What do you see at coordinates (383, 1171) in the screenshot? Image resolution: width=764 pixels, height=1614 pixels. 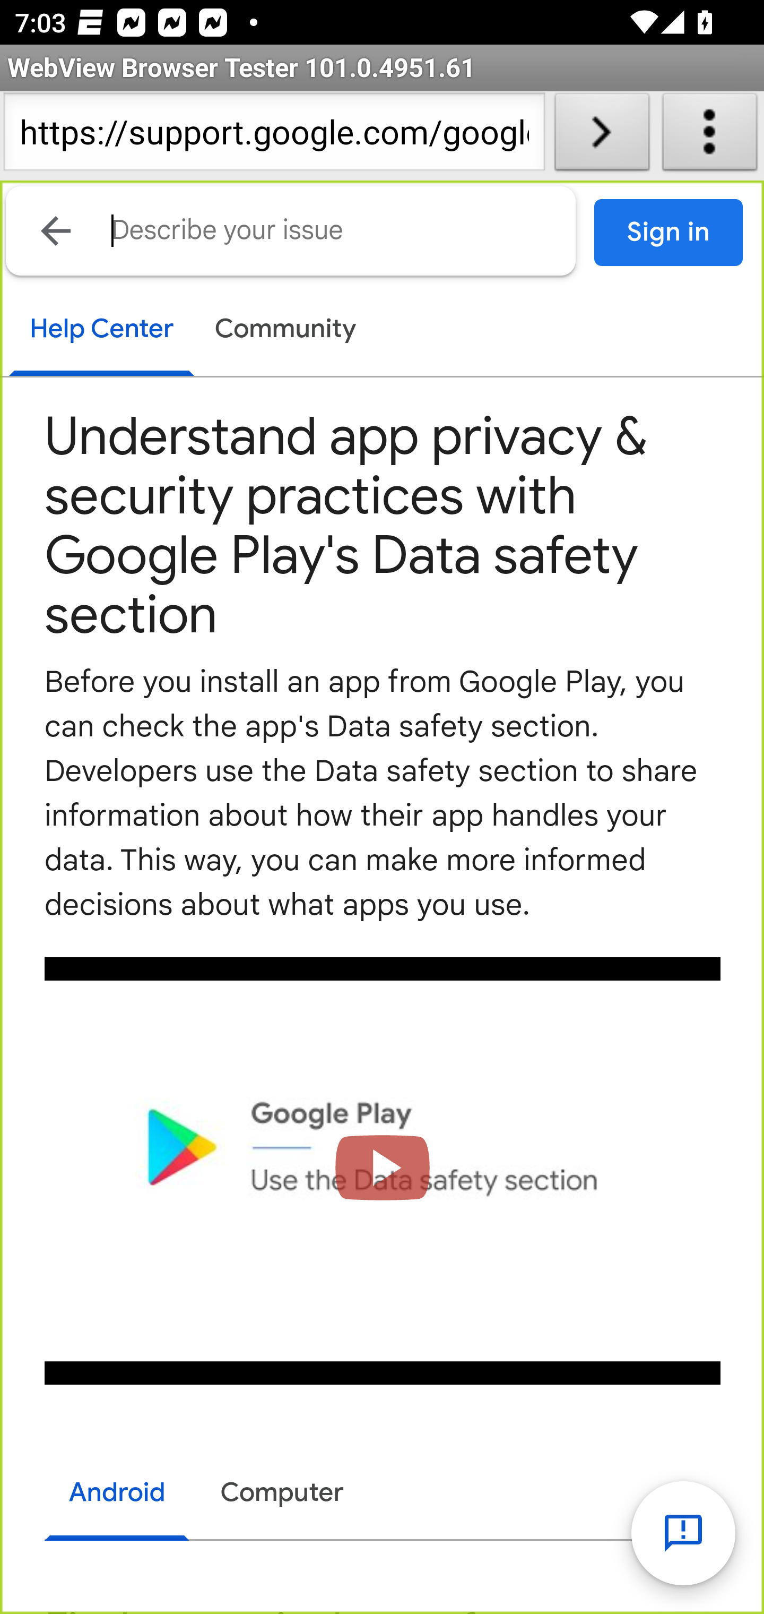 I see `Load video` at bounding box center [383, 1171].